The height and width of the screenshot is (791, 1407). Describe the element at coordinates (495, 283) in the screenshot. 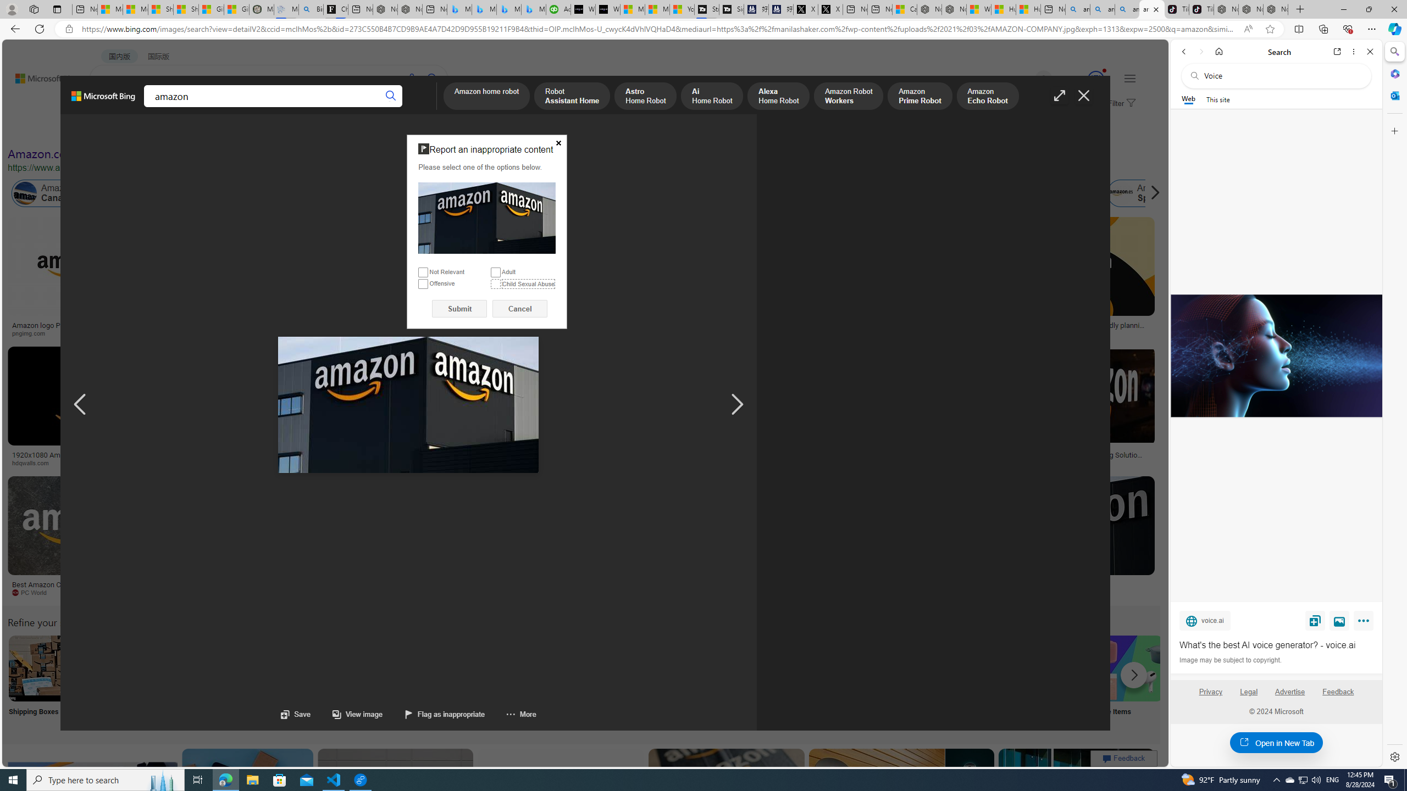

I see `Child Sexual Abuse` at that location.